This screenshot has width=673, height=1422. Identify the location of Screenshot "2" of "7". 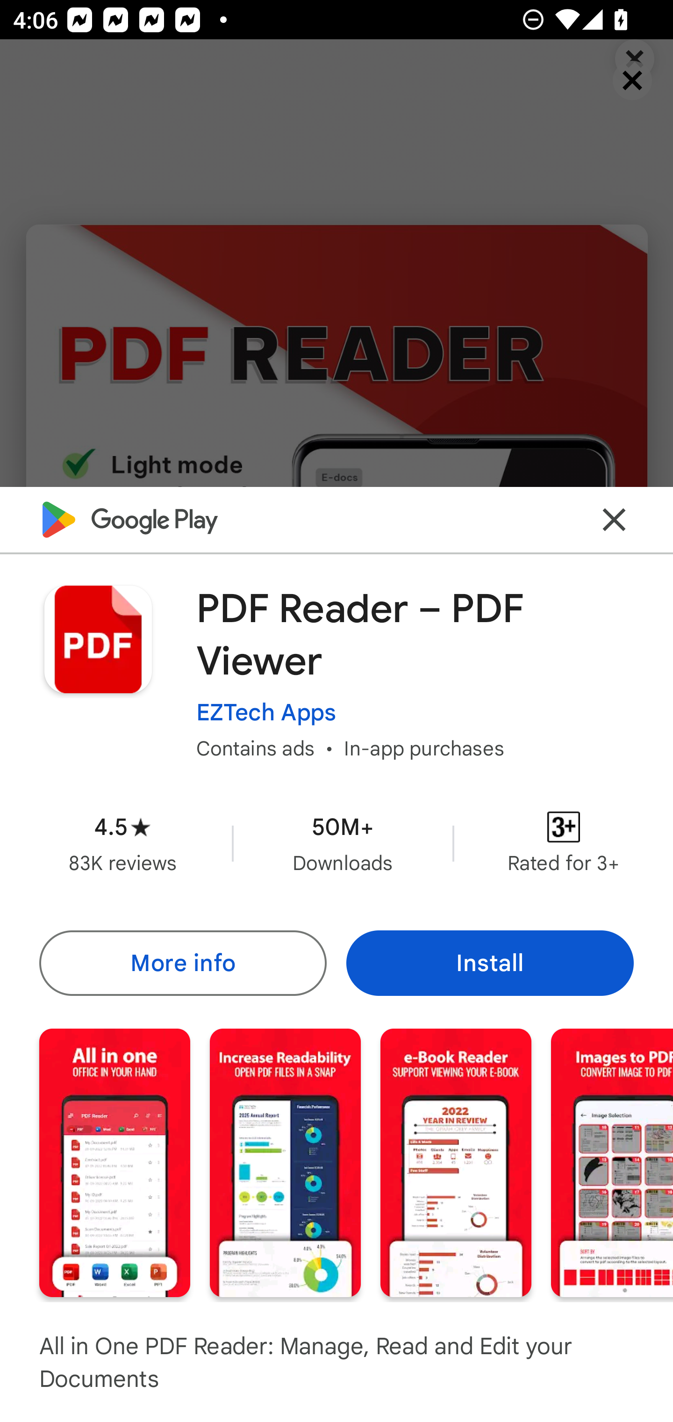
(285, 1162).